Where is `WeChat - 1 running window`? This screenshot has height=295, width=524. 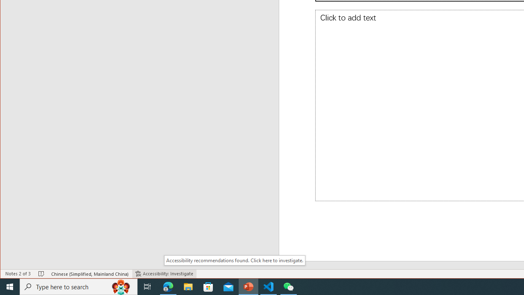 WeChat - 1 running window is located at coordinates (288, 287).